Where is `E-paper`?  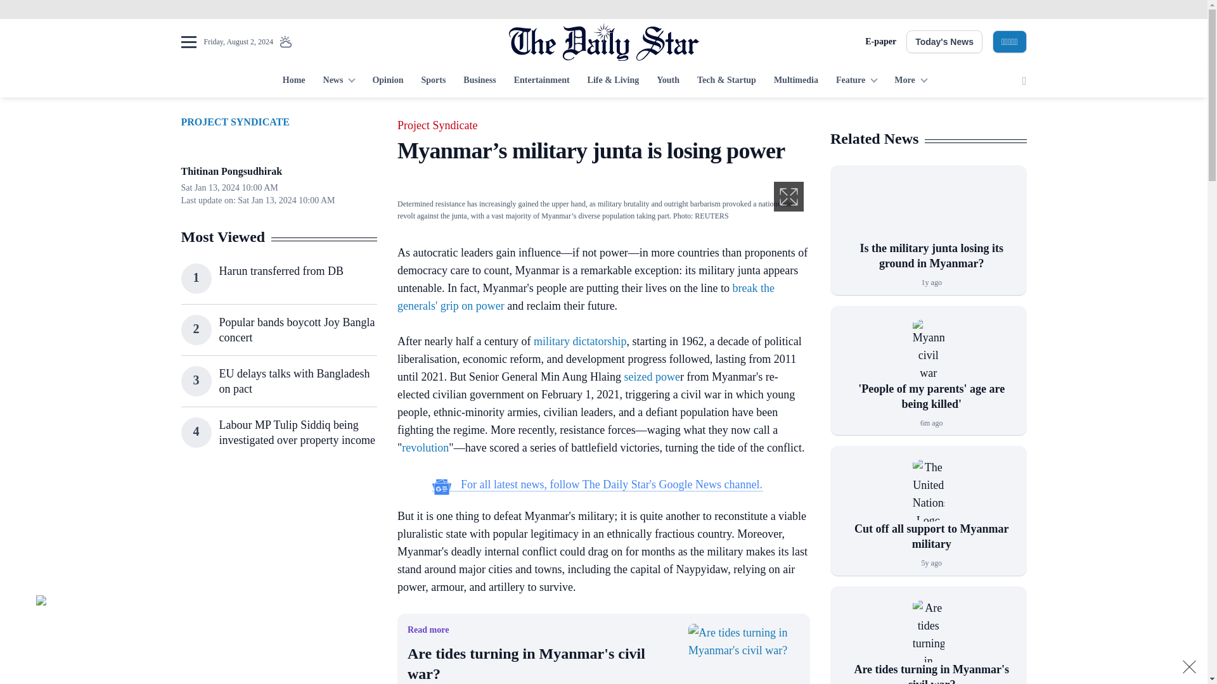 E-paper is located at coordinates (880, 42).